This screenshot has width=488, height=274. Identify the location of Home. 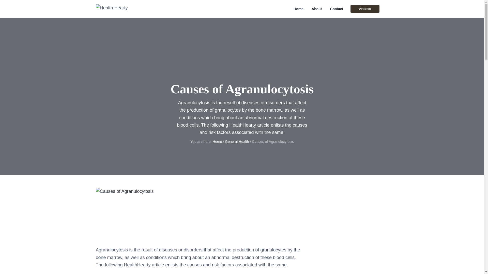
(298, 9).